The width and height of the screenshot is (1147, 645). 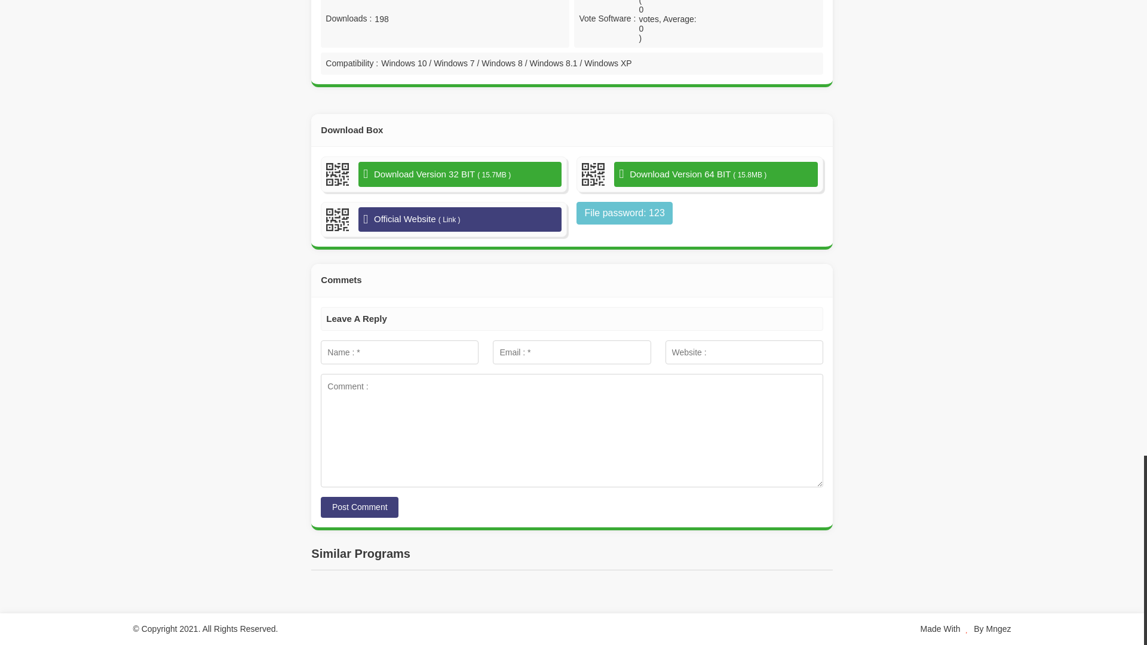 What do you see at coordinates (460, 174) in the screenshot?
I see `Download Version 32 BIT` at bounding box center [460, 174].